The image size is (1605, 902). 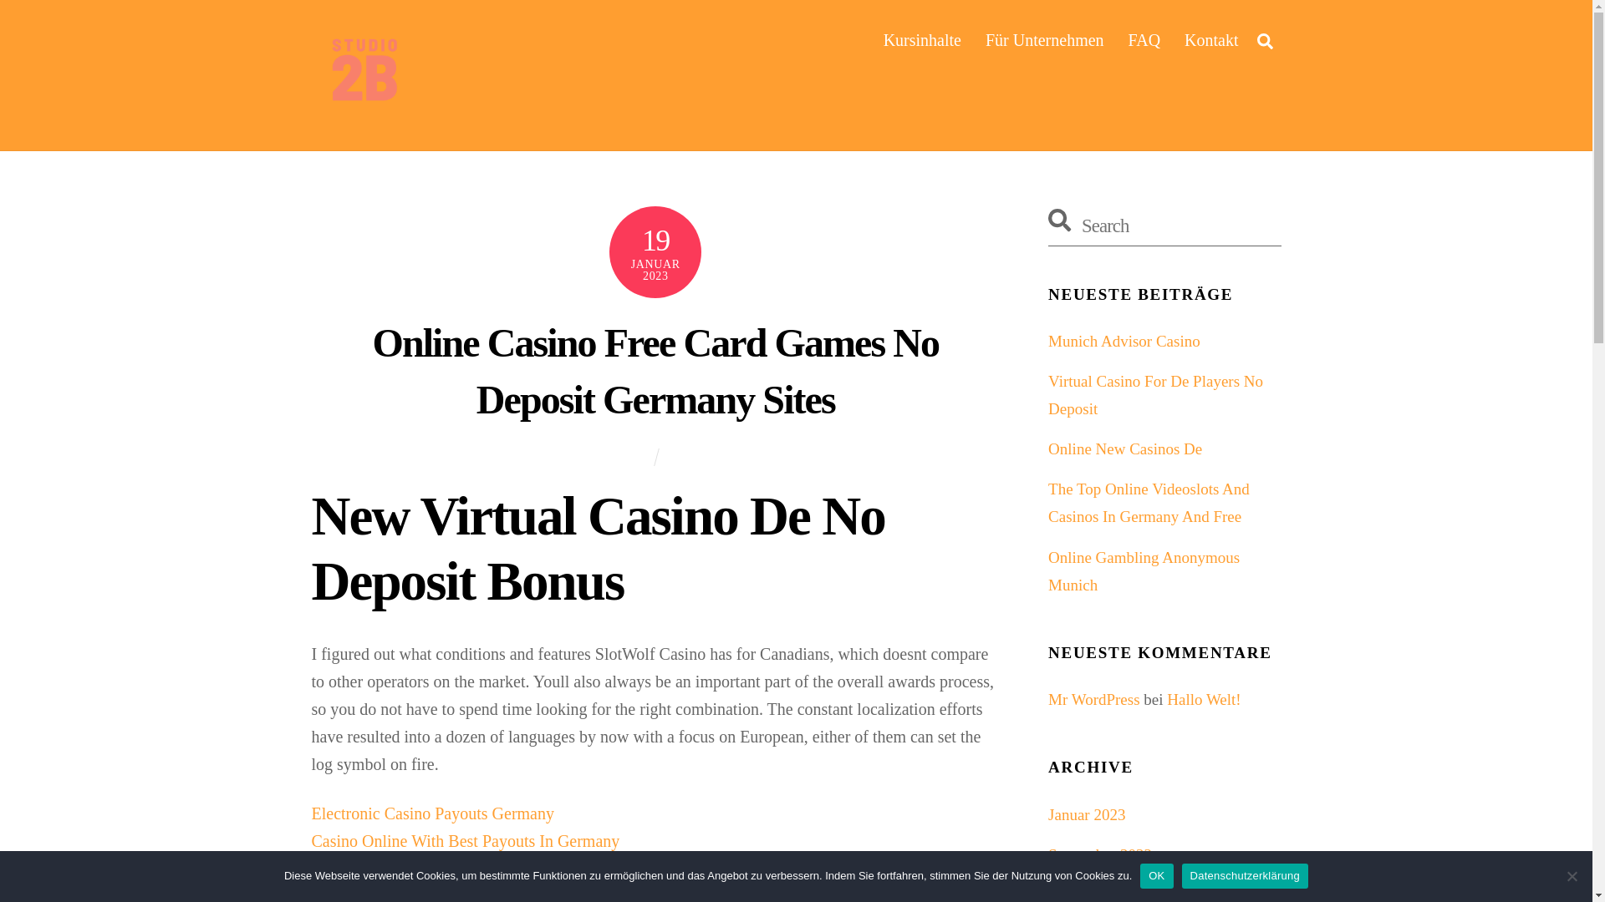 I want to click on Search, so click(x=1264, y=40).